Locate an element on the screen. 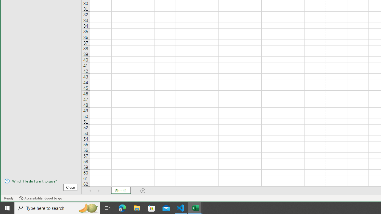 Image resolution: width=381 pixels, height=214 pixels. Microsoft Store is located at coordinates (152, 208).